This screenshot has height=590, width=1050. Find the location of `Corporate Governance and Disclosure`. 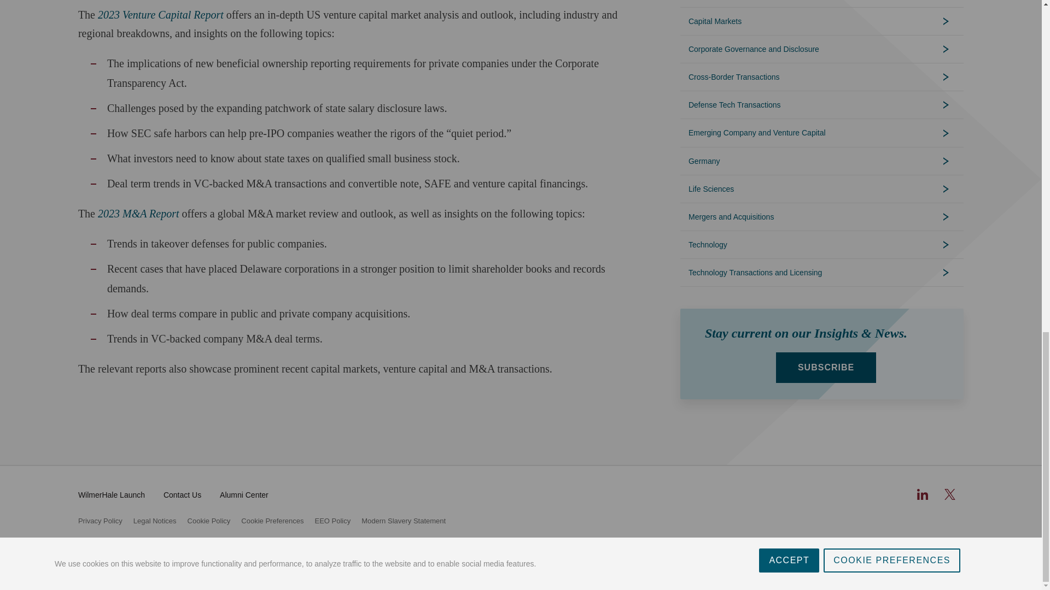

Corporate Governance and Disclosure is located at coordinates (822, 49).